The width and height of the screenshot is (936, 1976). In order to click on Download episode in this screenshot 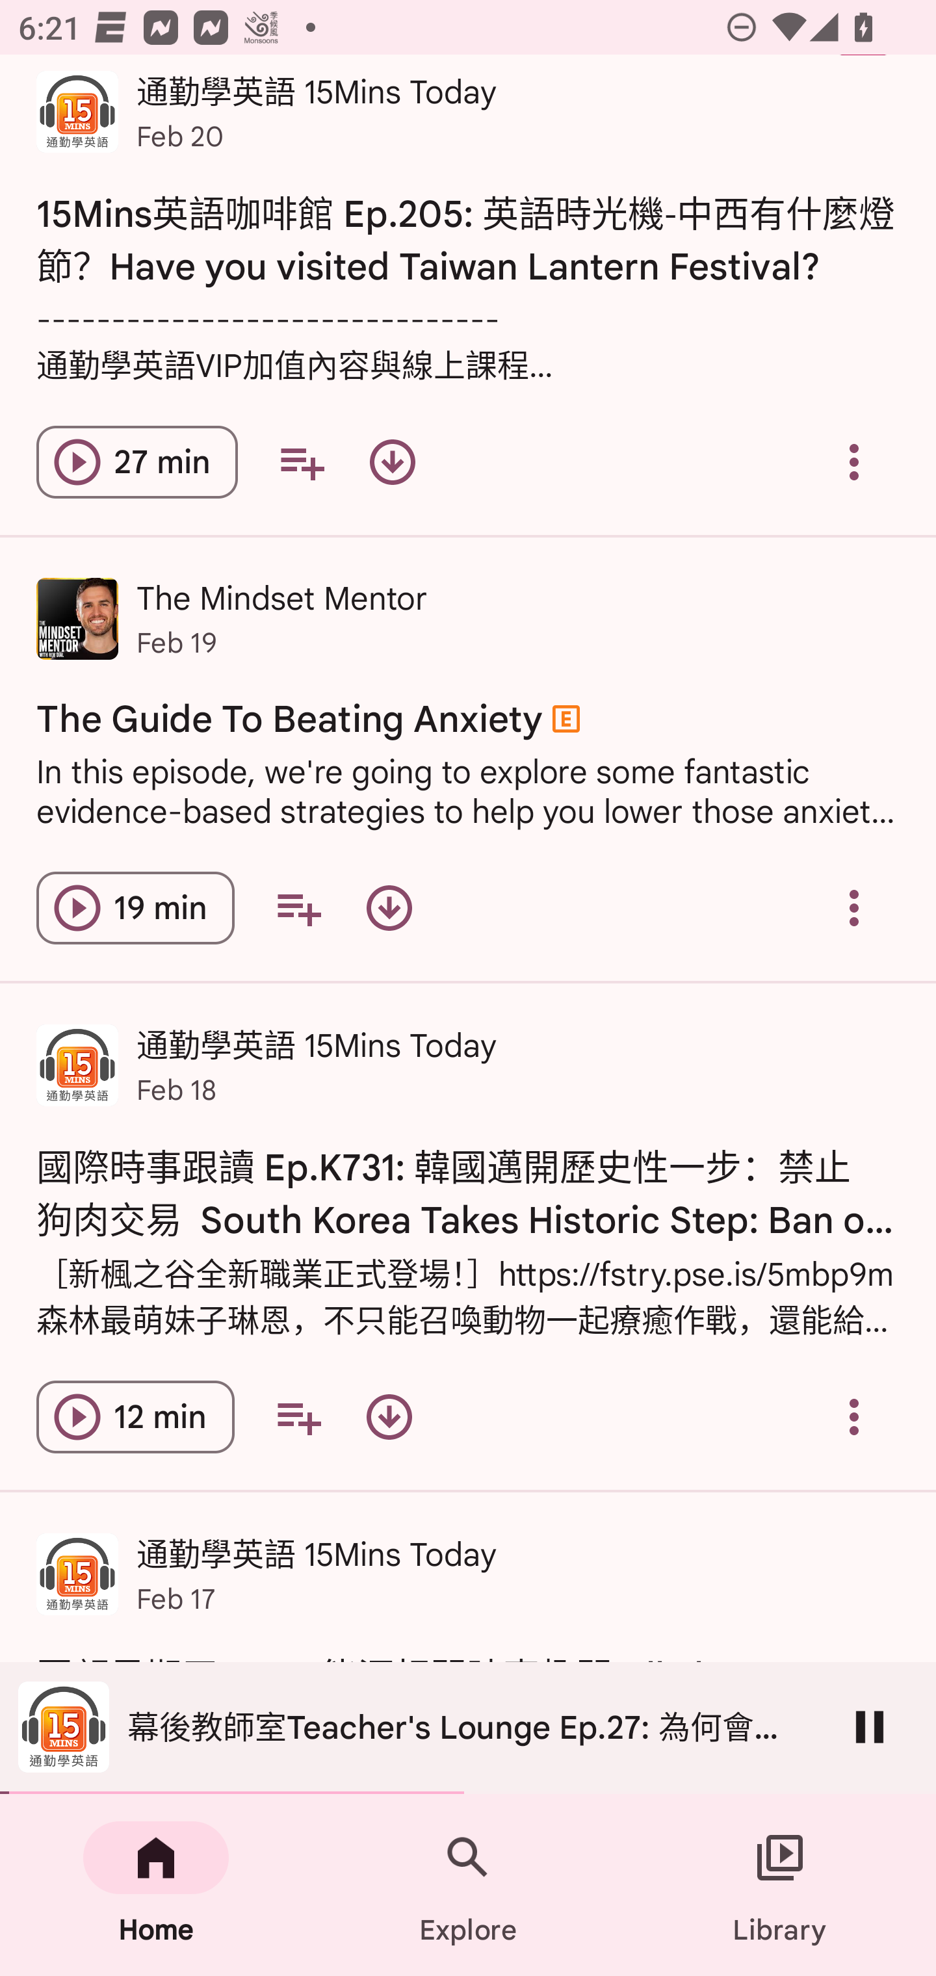, I will do `click(389, 907)`.